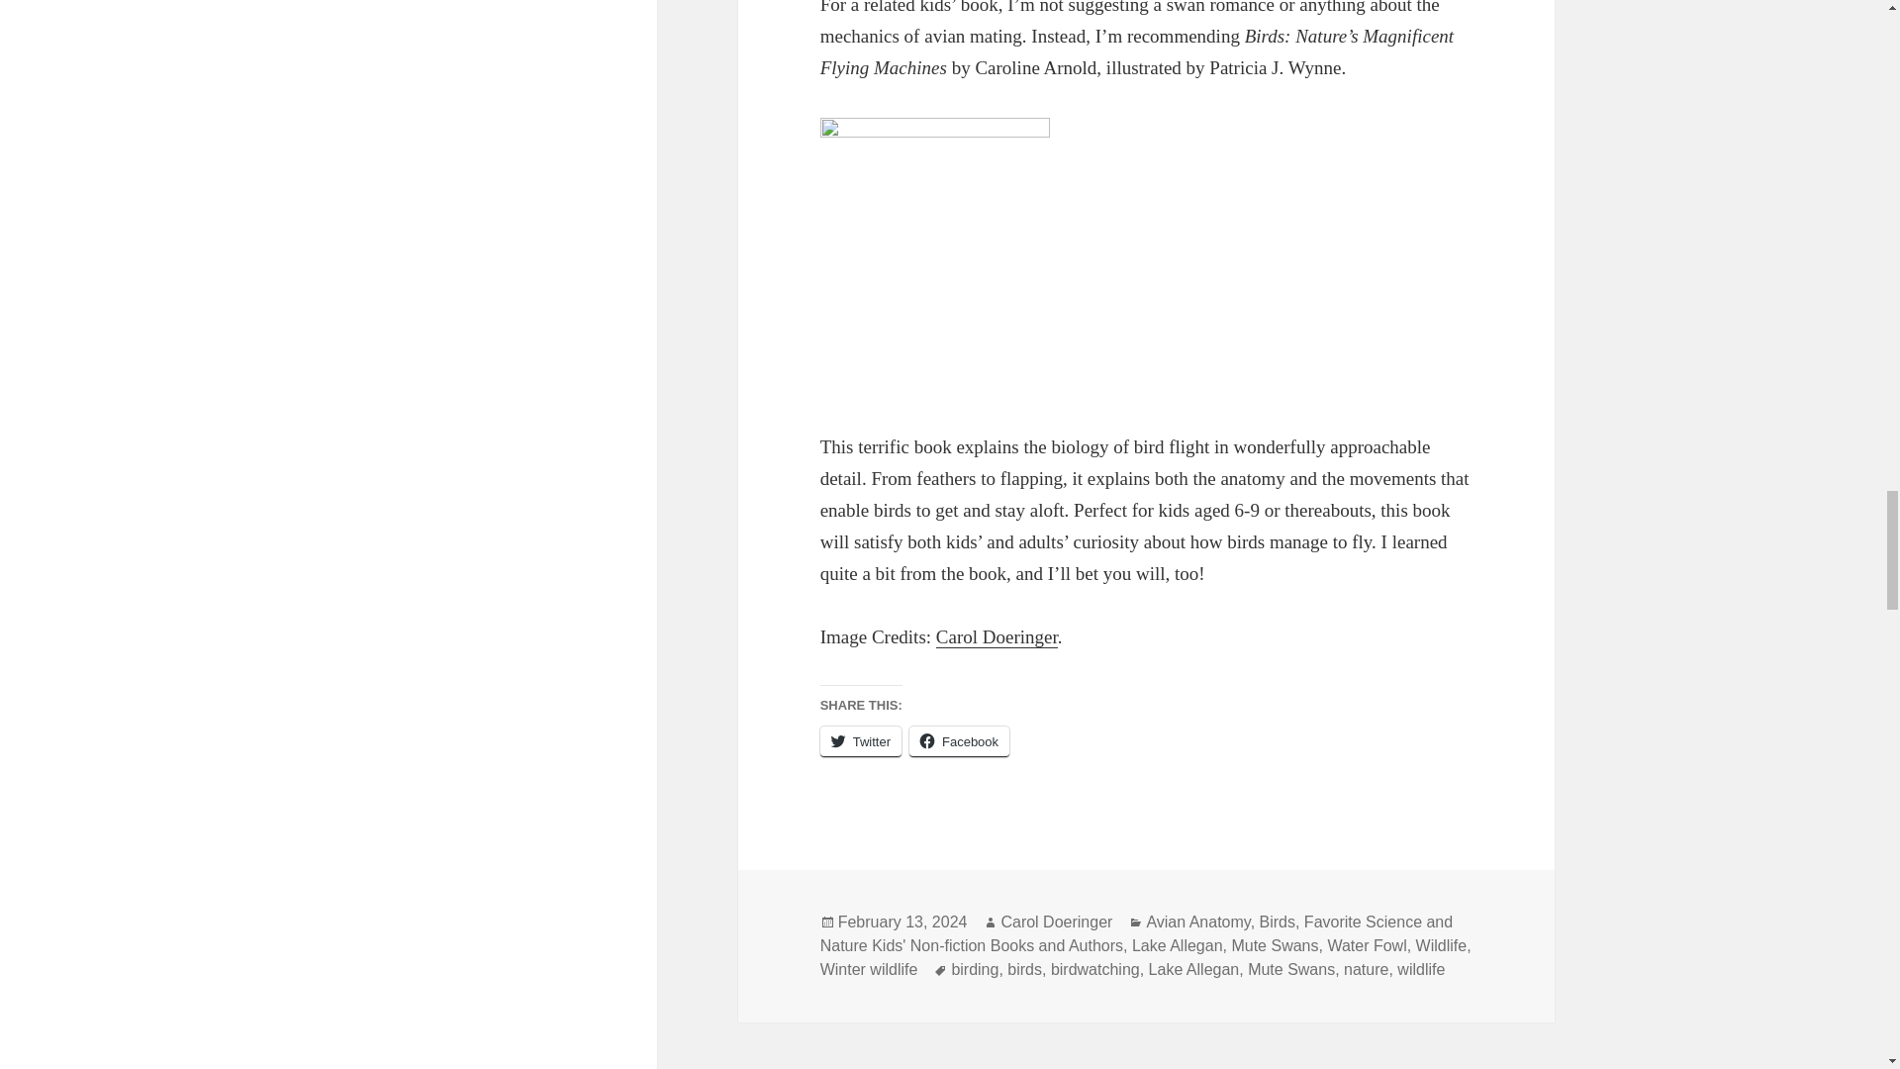  I want to click on Carol Doeringer, so click(1056, 923).